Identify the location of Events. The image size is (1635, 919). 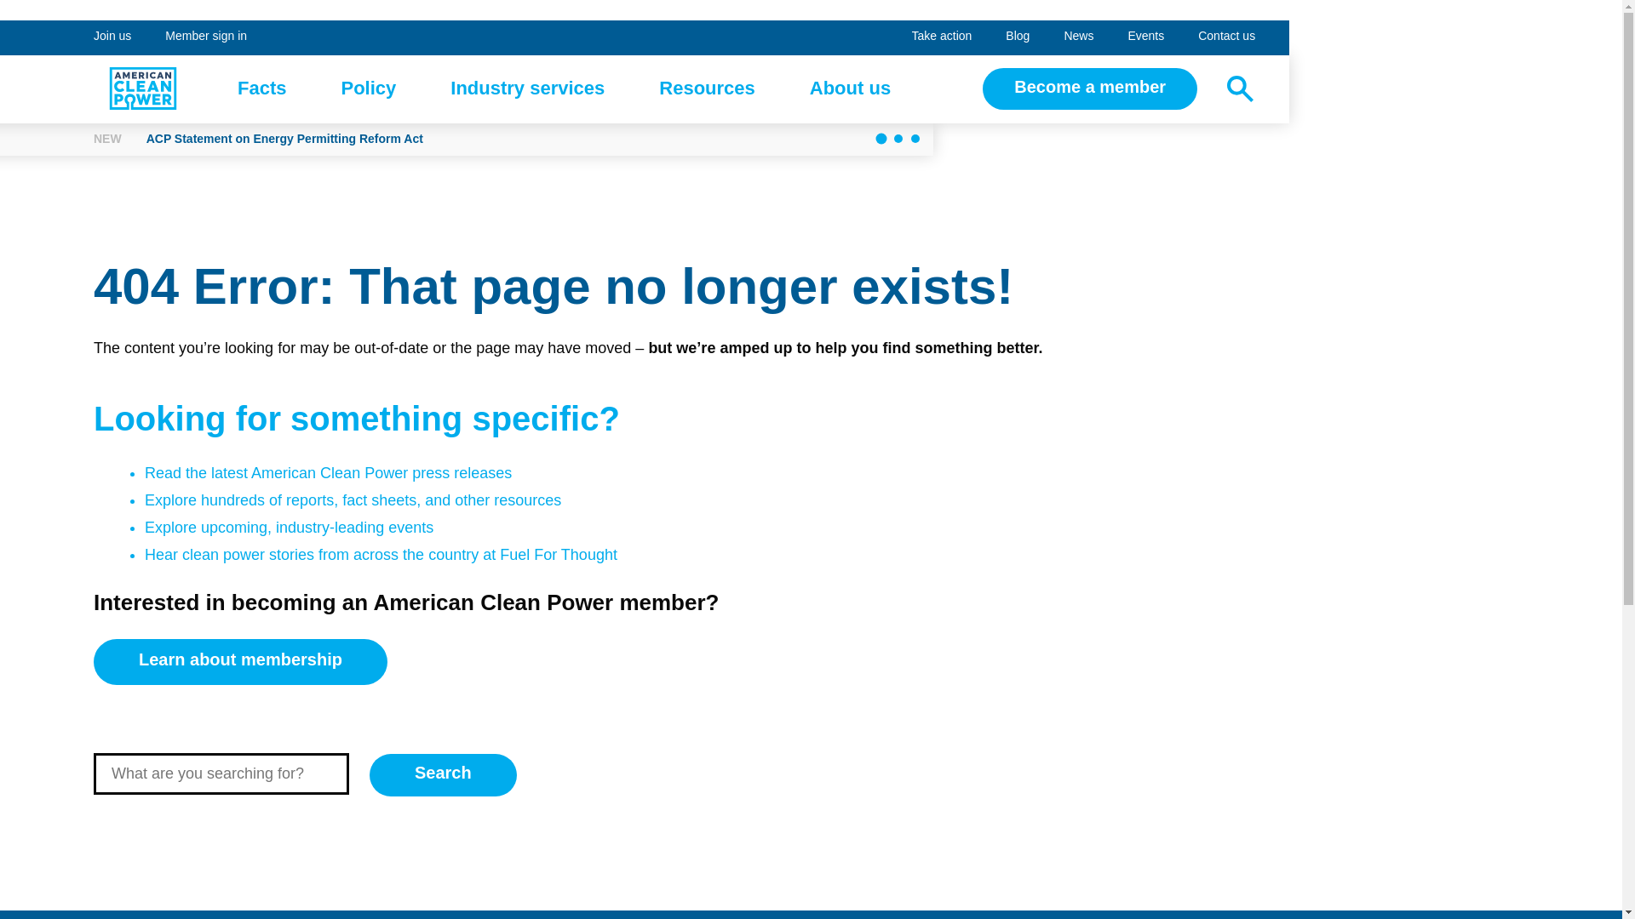
(1144, 37).